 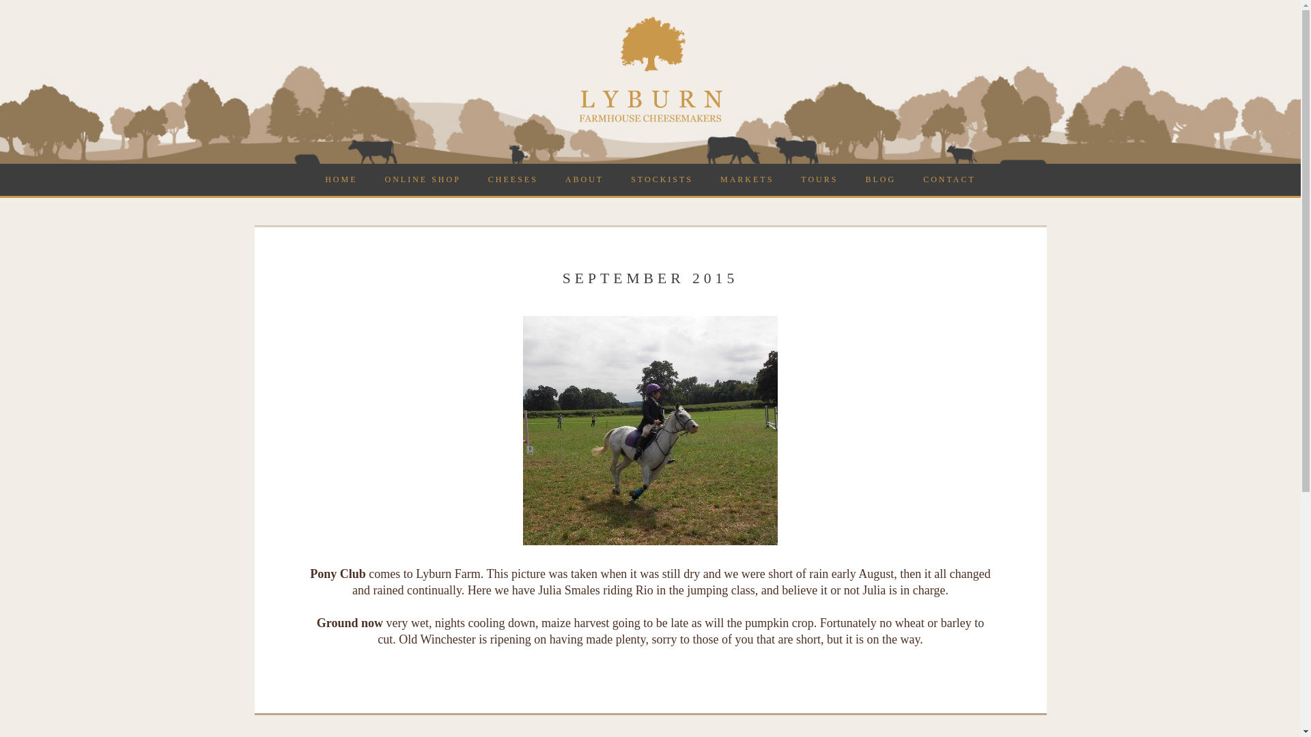 I want to click on TOURS, so click(x=819, y=179).